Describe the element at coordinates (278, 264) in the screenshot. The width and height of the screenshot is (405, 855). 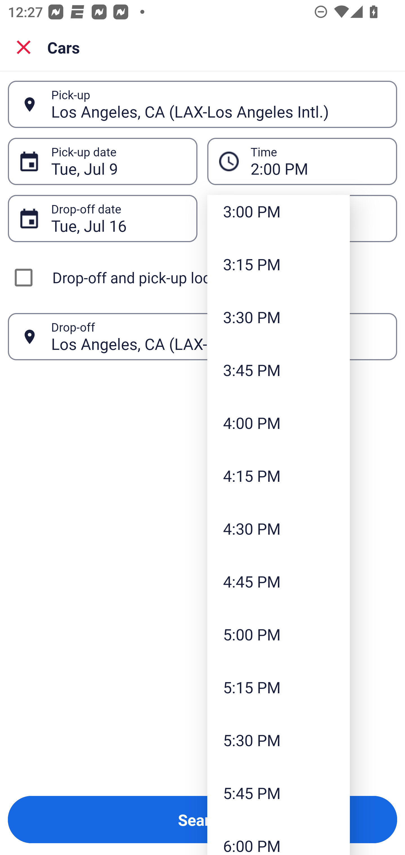
I see `3:15 PM` at that location.